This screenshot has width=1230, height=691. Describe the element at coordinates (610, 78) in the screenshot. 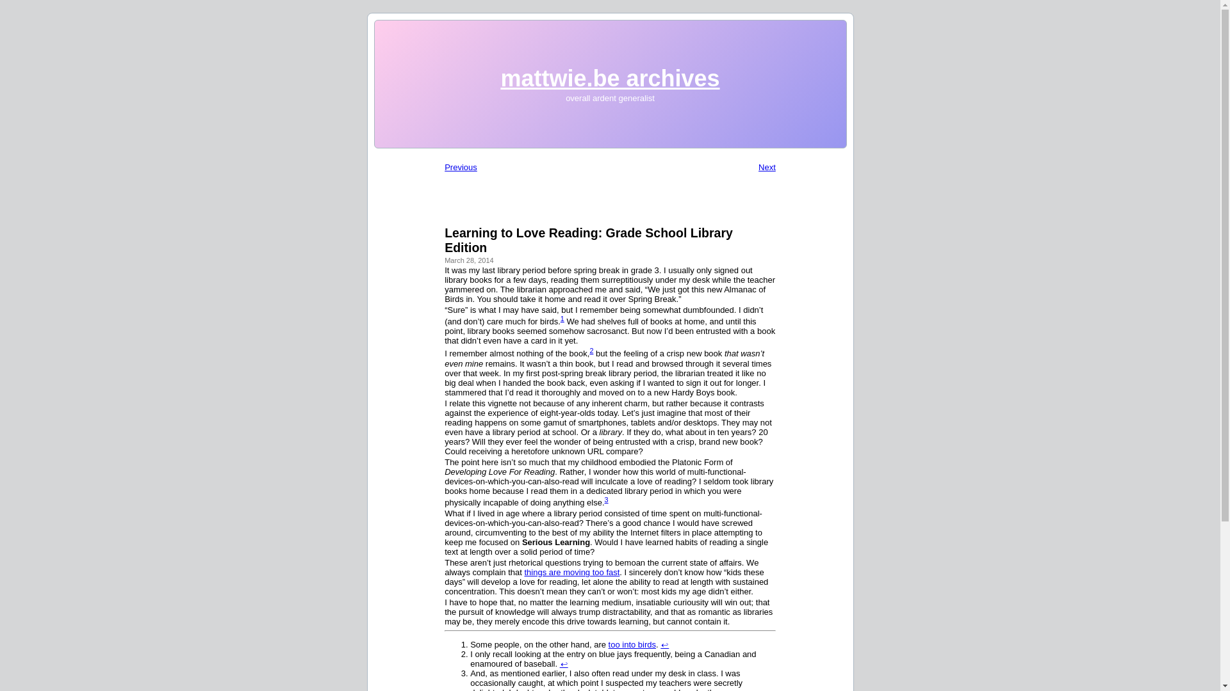

I see `mattwie.be archives` at that location.